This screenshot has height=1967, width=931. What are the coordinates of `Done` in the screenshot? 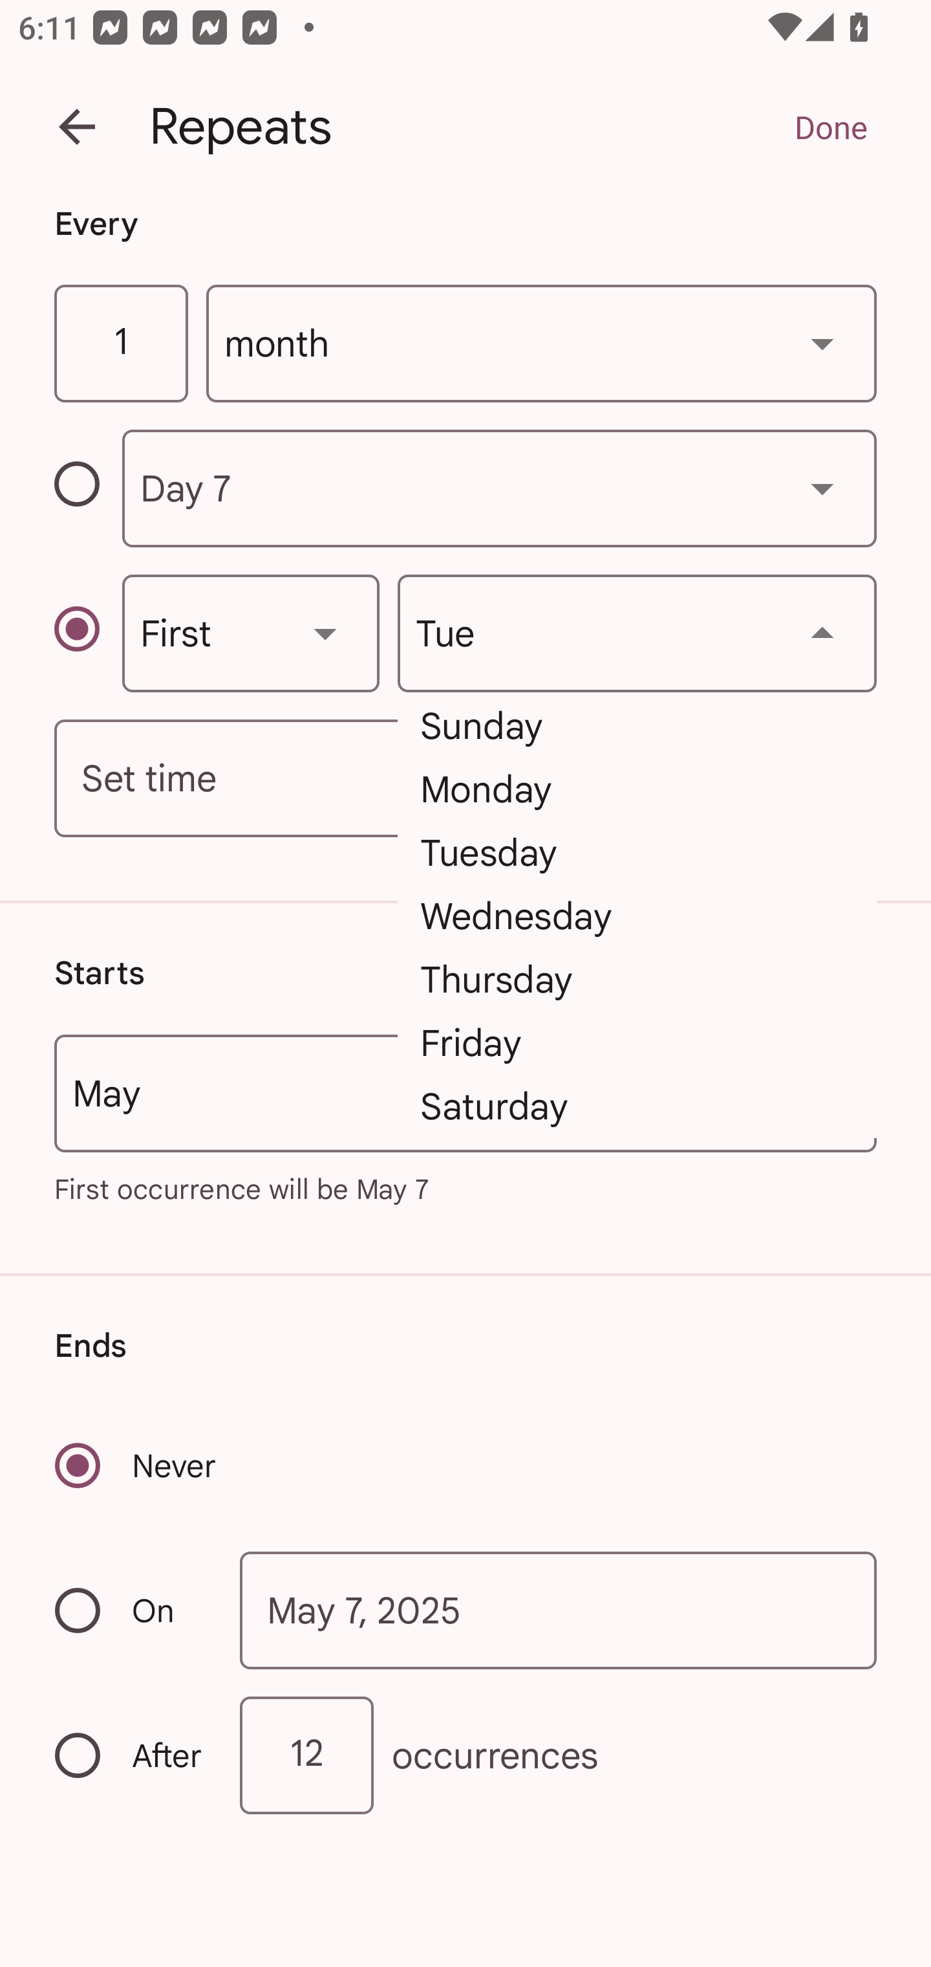 It's located at (830, 127).